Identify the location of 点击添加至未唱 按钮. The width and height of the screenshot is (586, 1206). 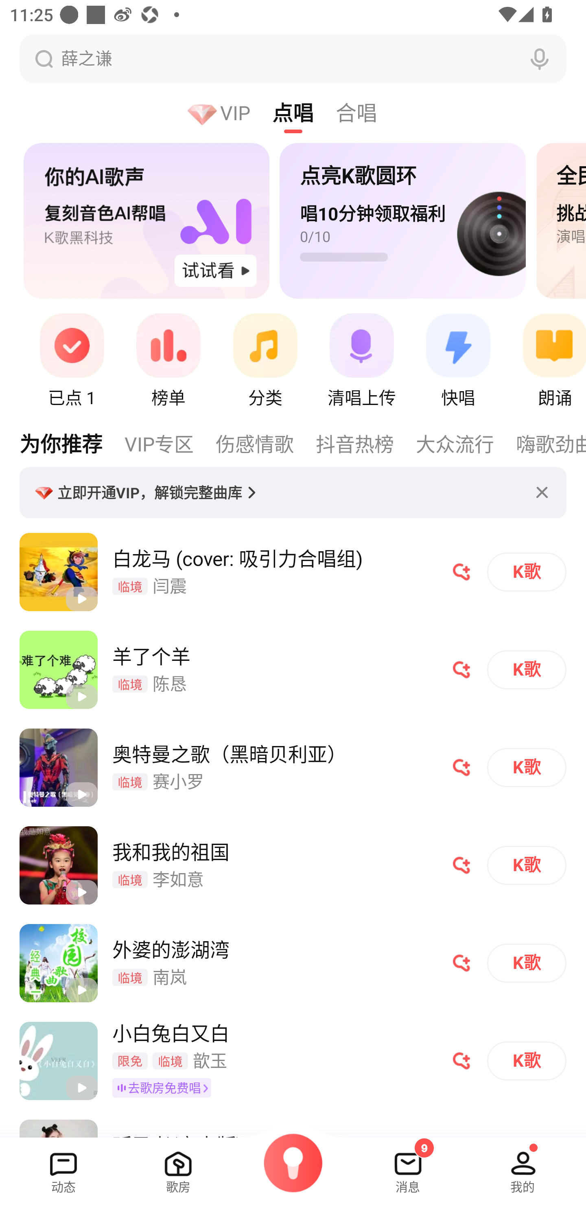
(461, 963).